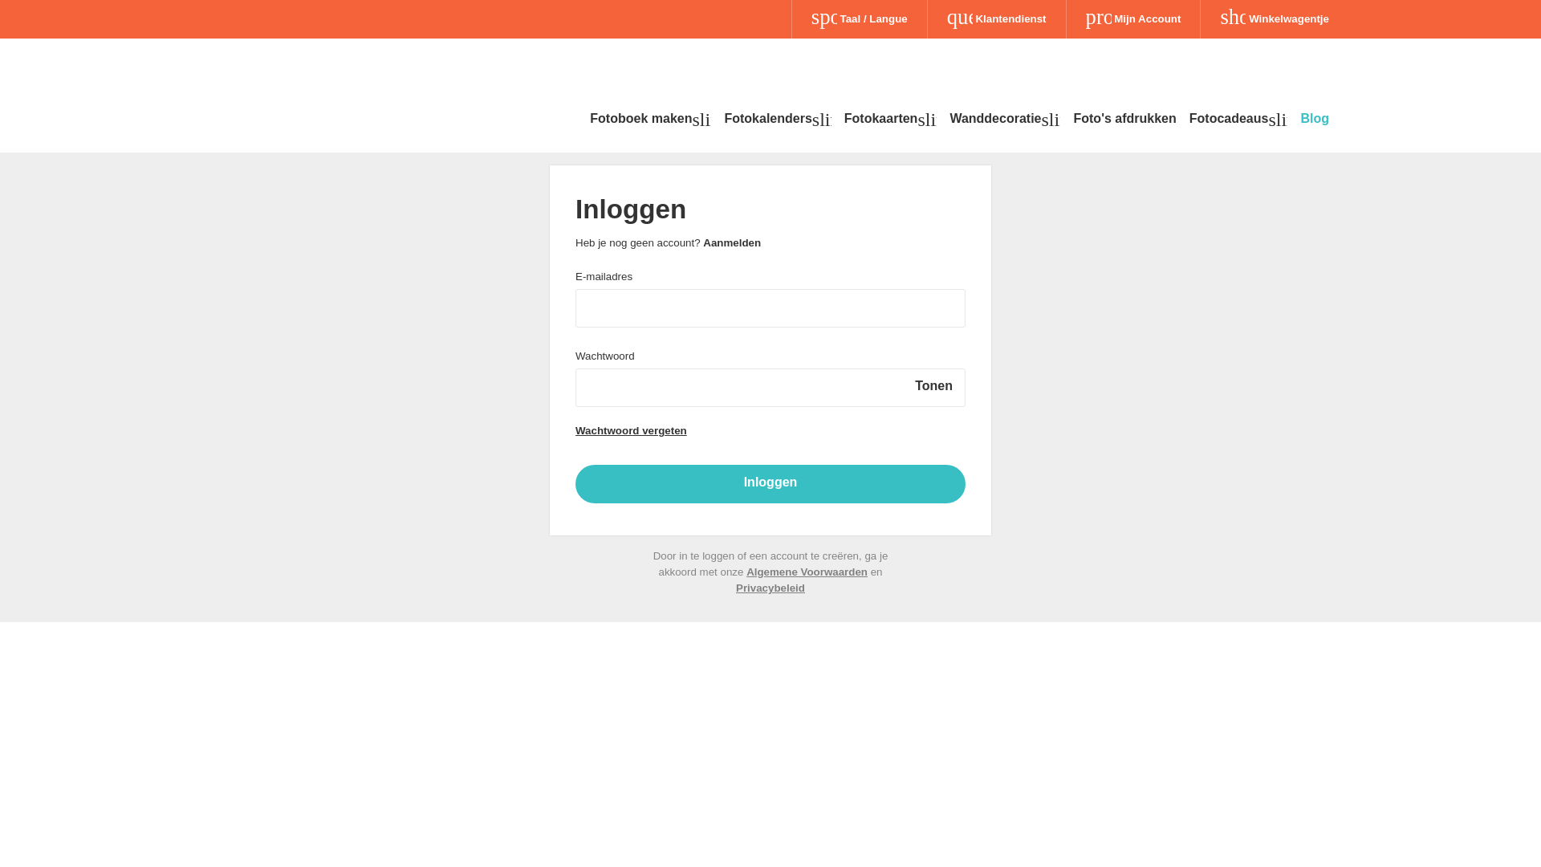  What do you see at coordinates (1133, 19) in the screenshot?
I see `profile Mijn Account` at bounding box center [1133, 19].